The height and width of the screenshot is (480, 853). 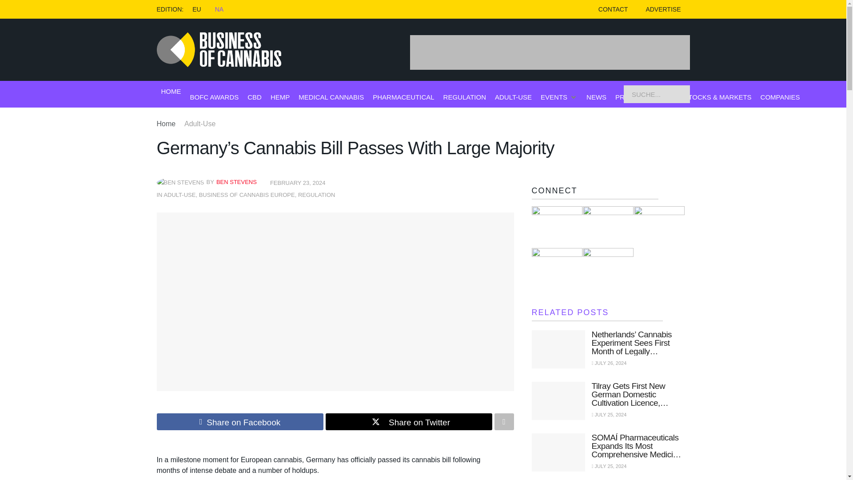 I want to click on ADVERTISE, so click(x=663, y=9).